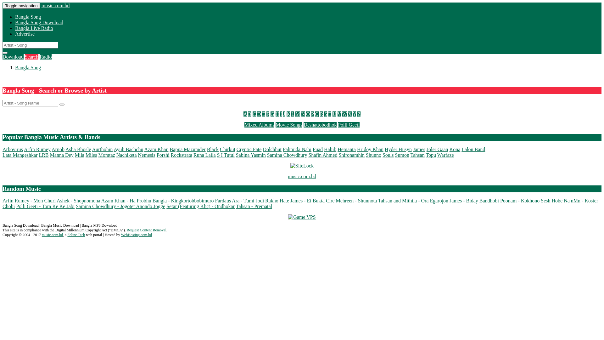 The image size is (604, 340). I want to click on Warfaze, so click(445, 155).